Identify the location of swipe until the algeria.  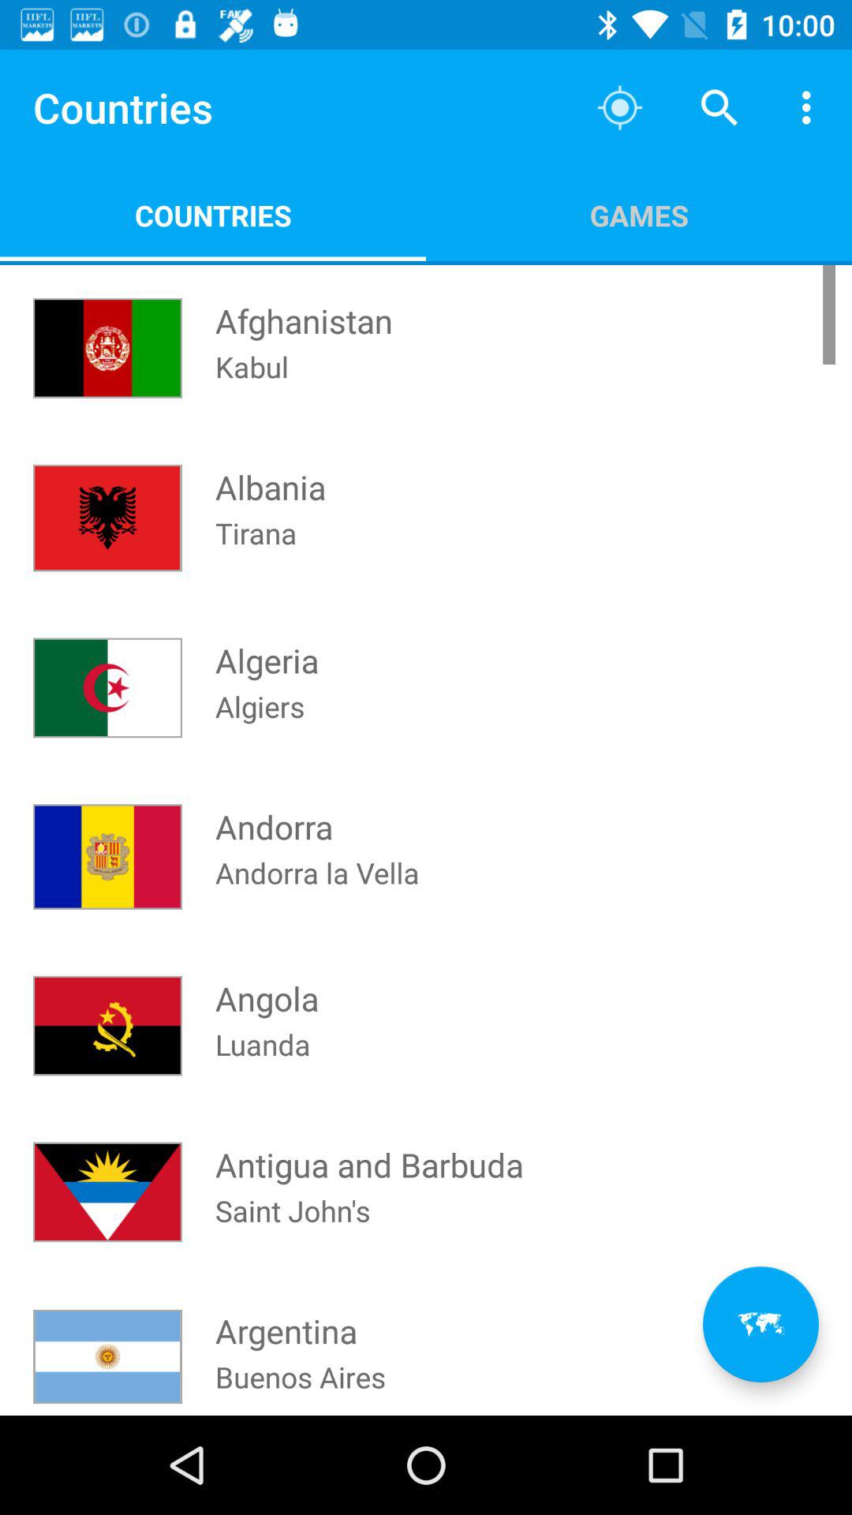
(267, 645).